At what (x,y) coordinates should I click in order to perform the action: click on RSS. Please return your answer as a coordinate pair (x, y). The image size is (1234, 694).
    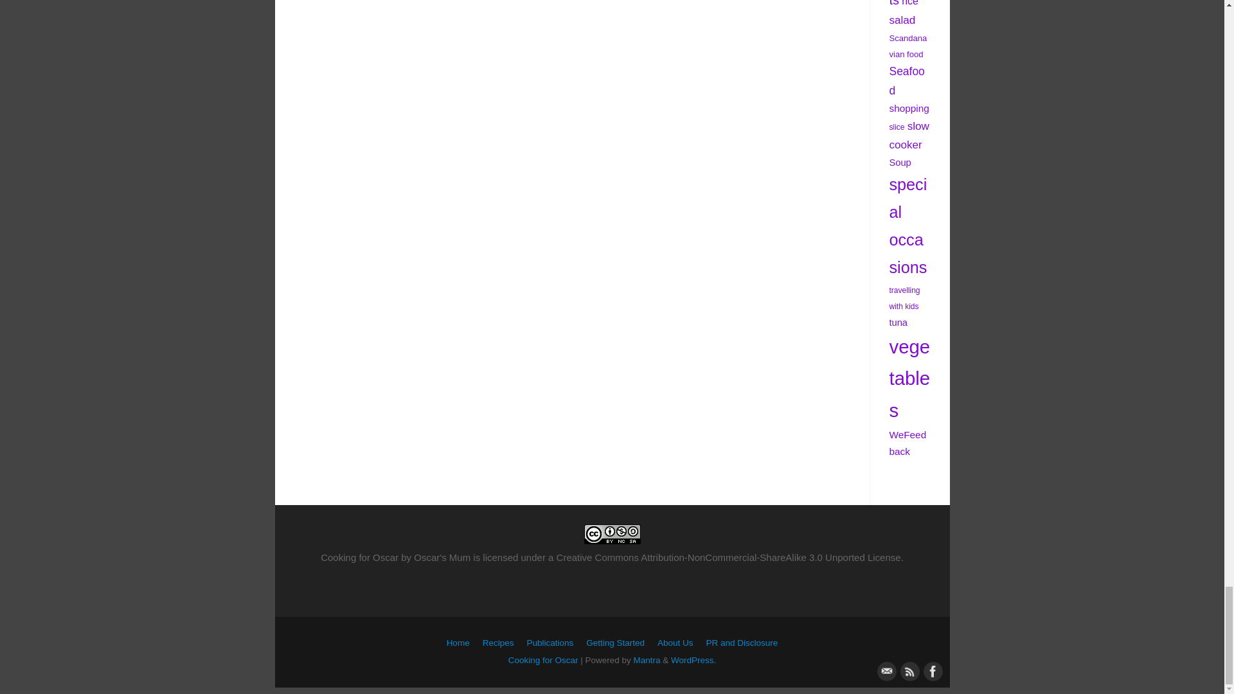
    Looking at the image, I should click on (908, 670).